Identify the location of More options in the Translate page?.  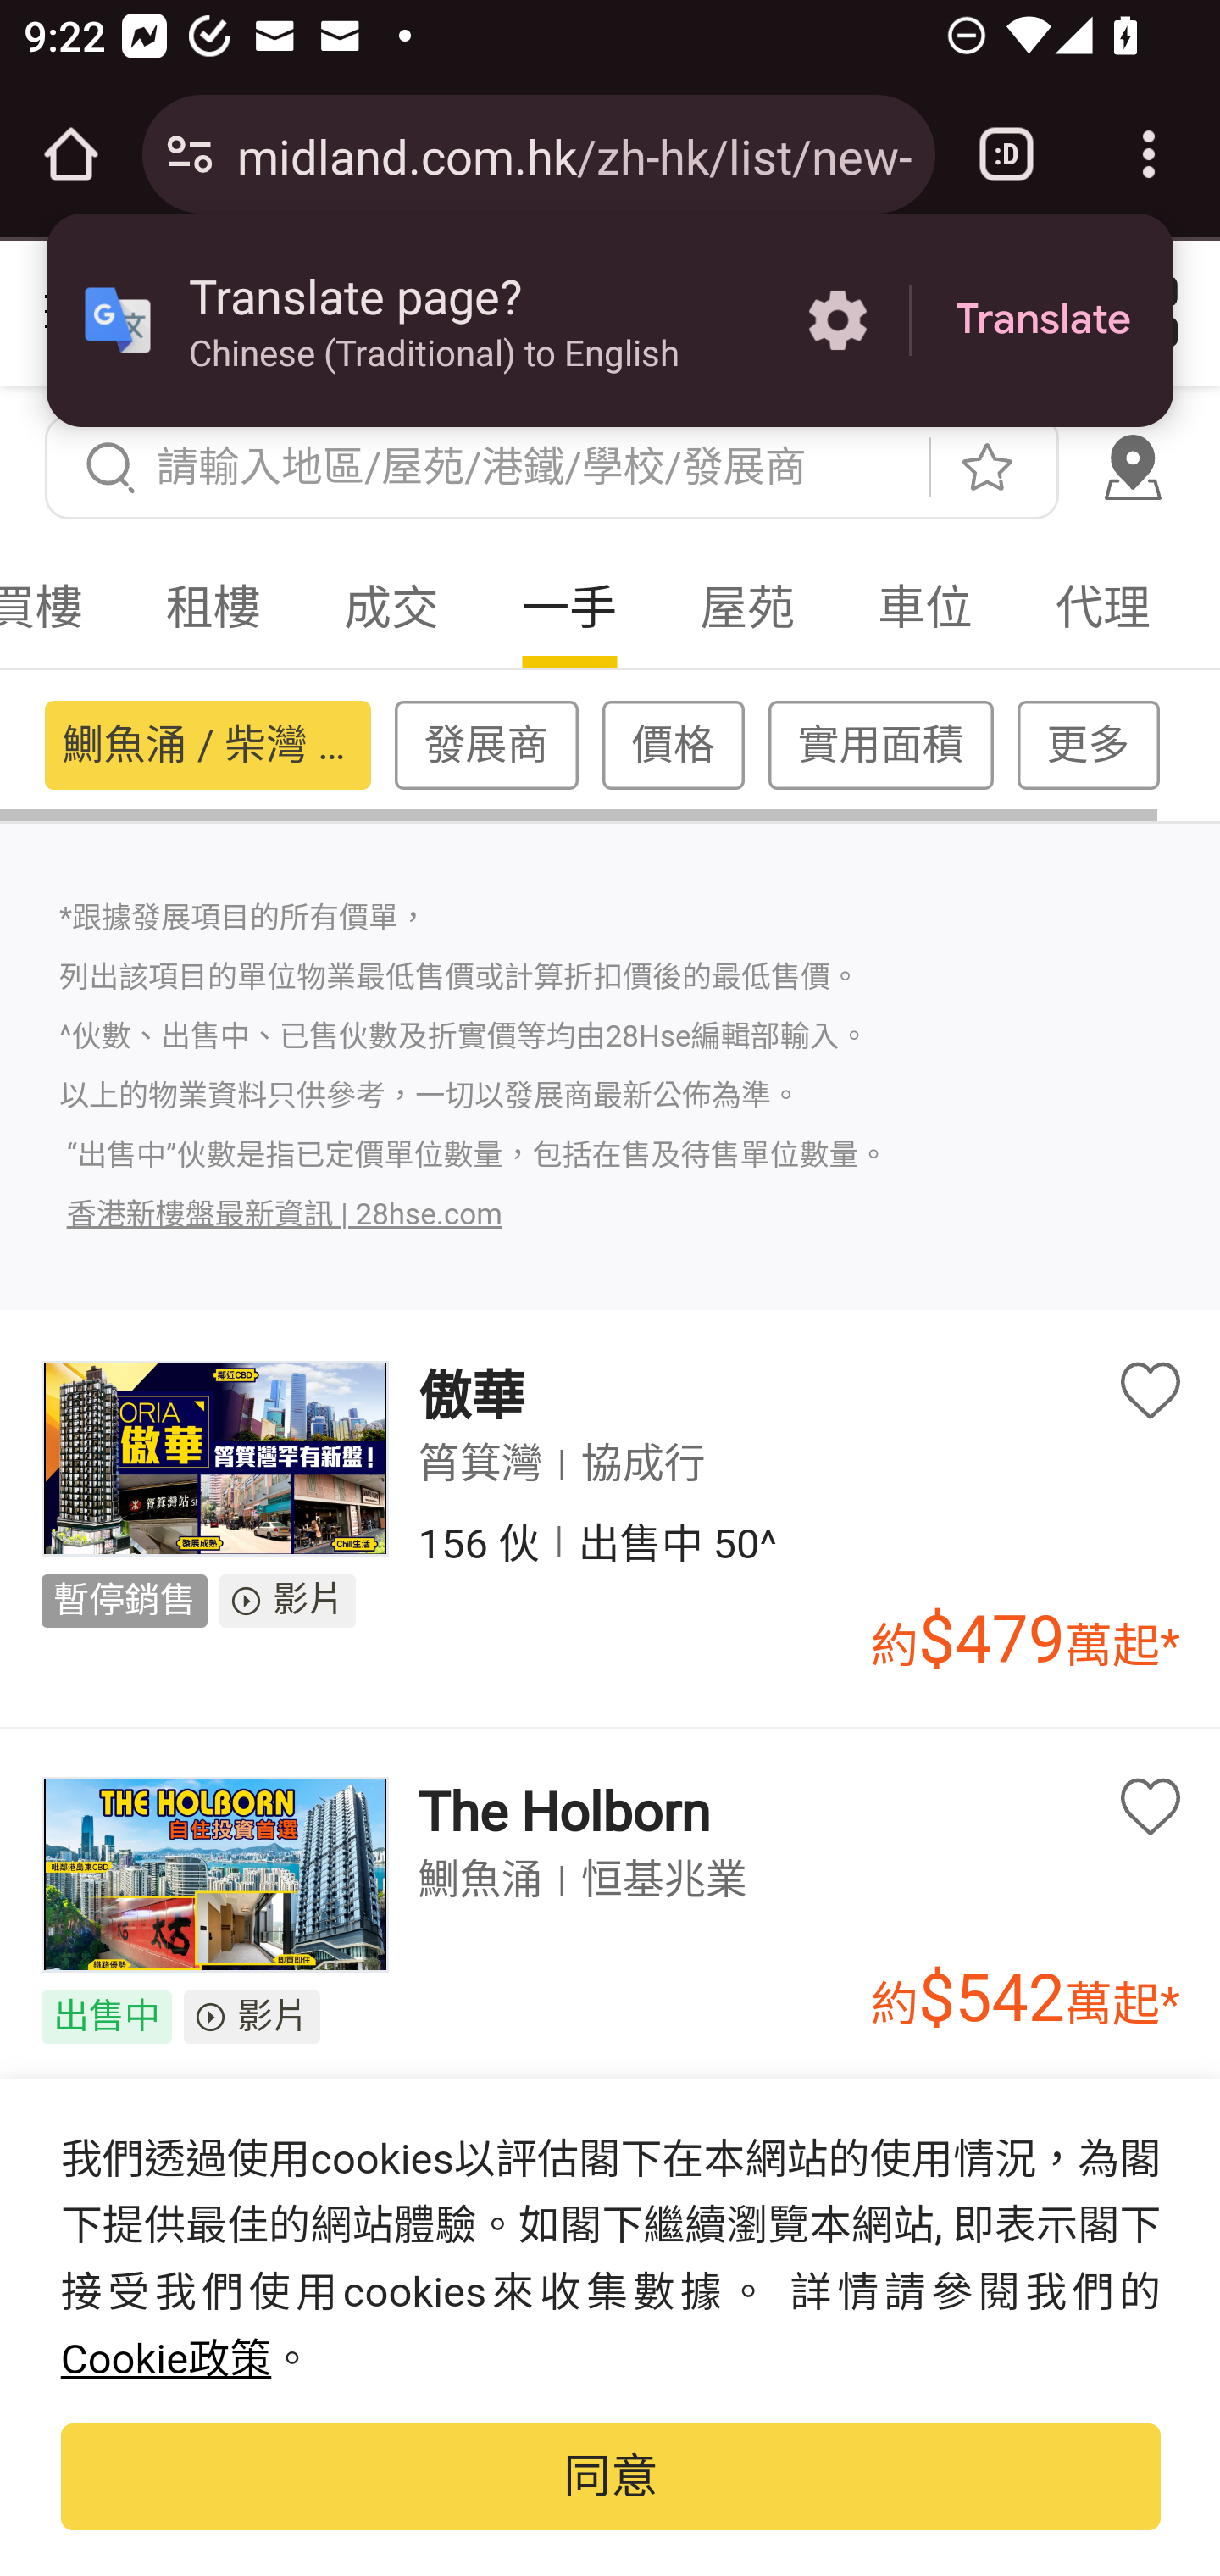
(837, 320).